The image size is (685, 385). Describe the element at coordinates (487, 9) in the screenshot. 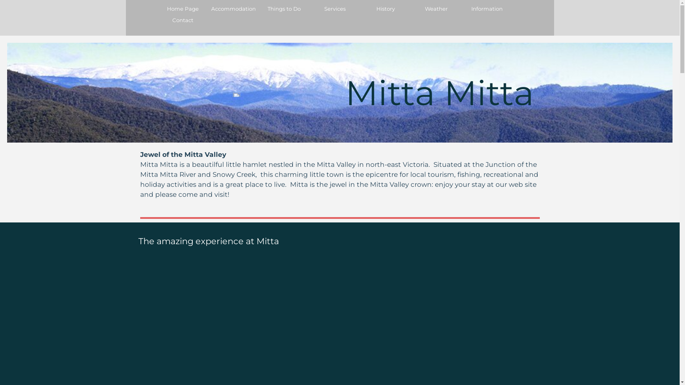

I see `Information` at that location.